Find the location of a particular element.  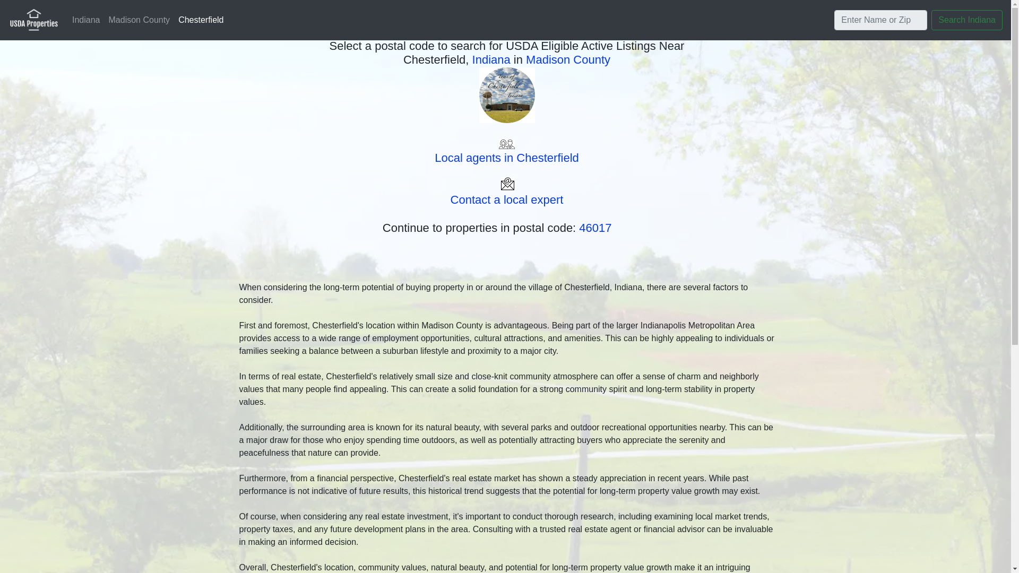

Madison County is located at coordinates (139, 20).